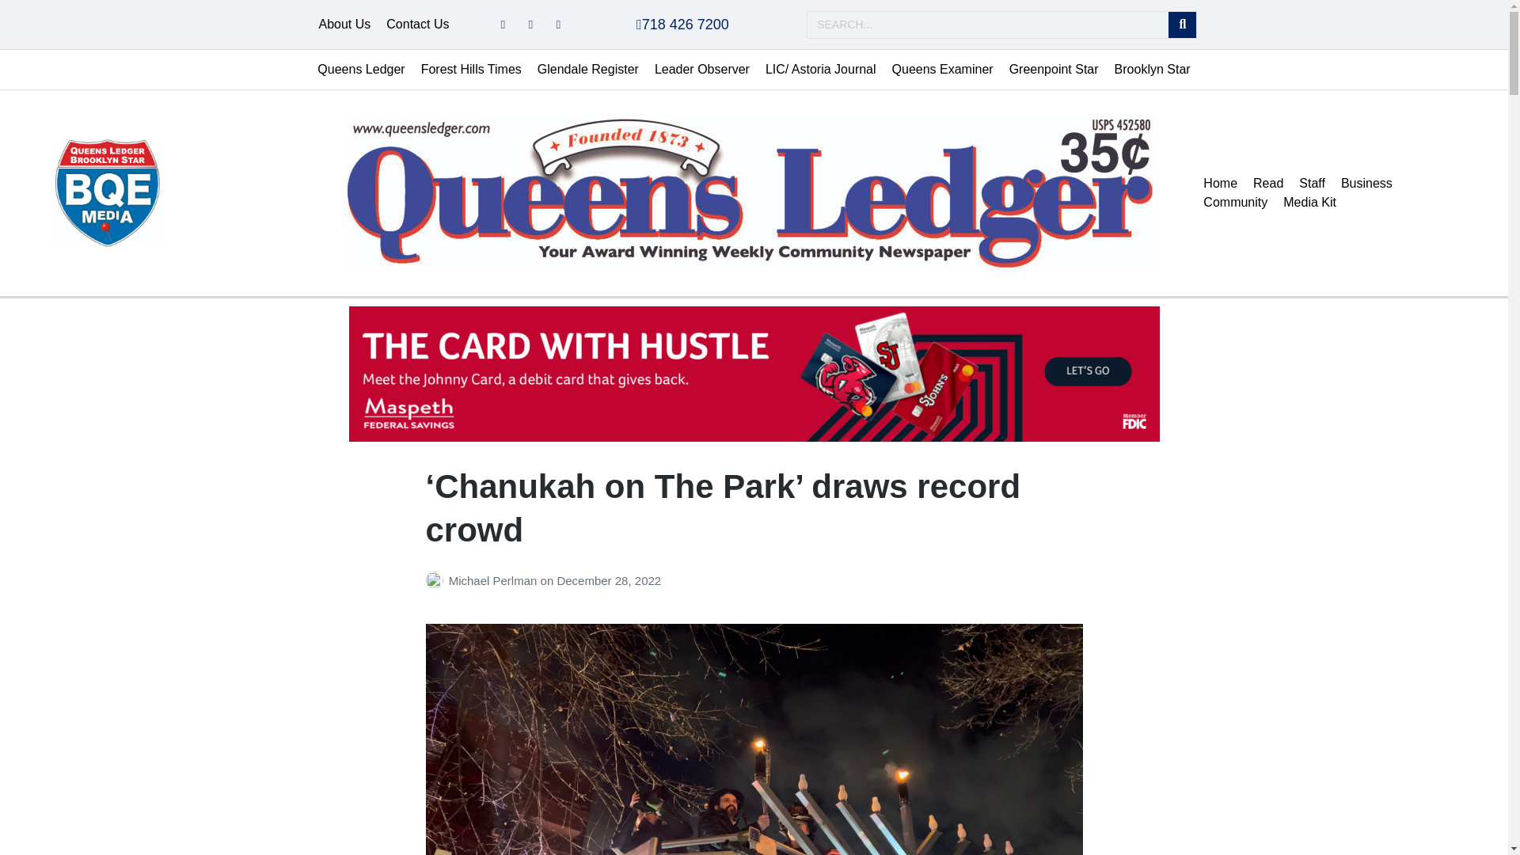 Image resolution: width=1520 pixels, height=855 pixels. Describe the element at coordinates (1054, 70) in the screenshot. I see `Greenpoint Star` at that location.